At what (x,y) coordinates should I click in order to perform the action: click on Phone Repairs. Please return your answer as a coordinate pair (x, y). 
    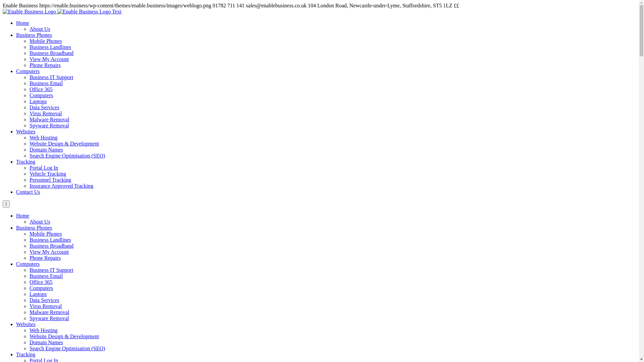
    Looking at the image, I should click on (45, 258).